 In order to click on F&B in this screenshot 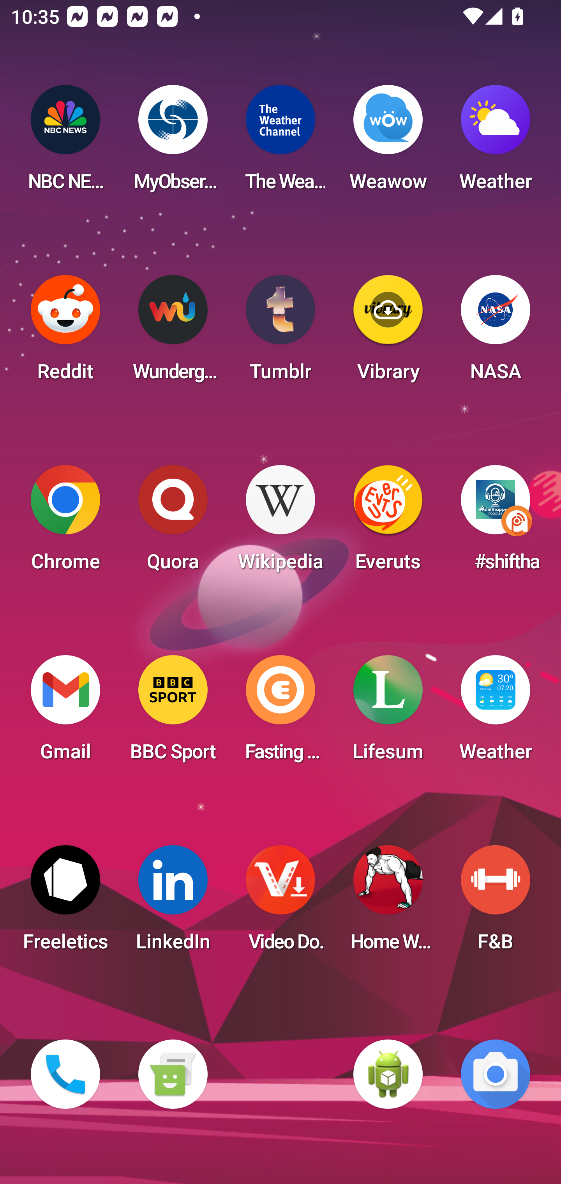, I will do `click(496, 903)`.